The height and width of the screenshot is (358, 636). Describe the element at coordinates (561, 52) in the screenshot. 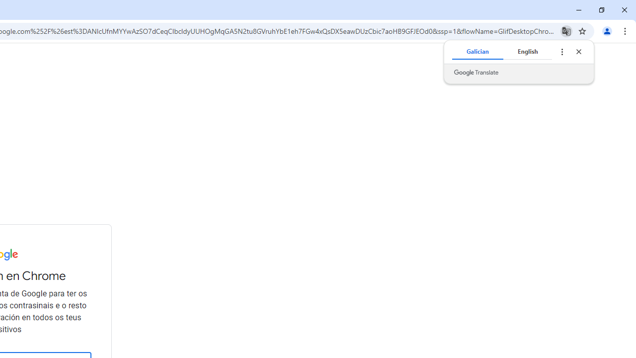

I see `Translate options` at that location.